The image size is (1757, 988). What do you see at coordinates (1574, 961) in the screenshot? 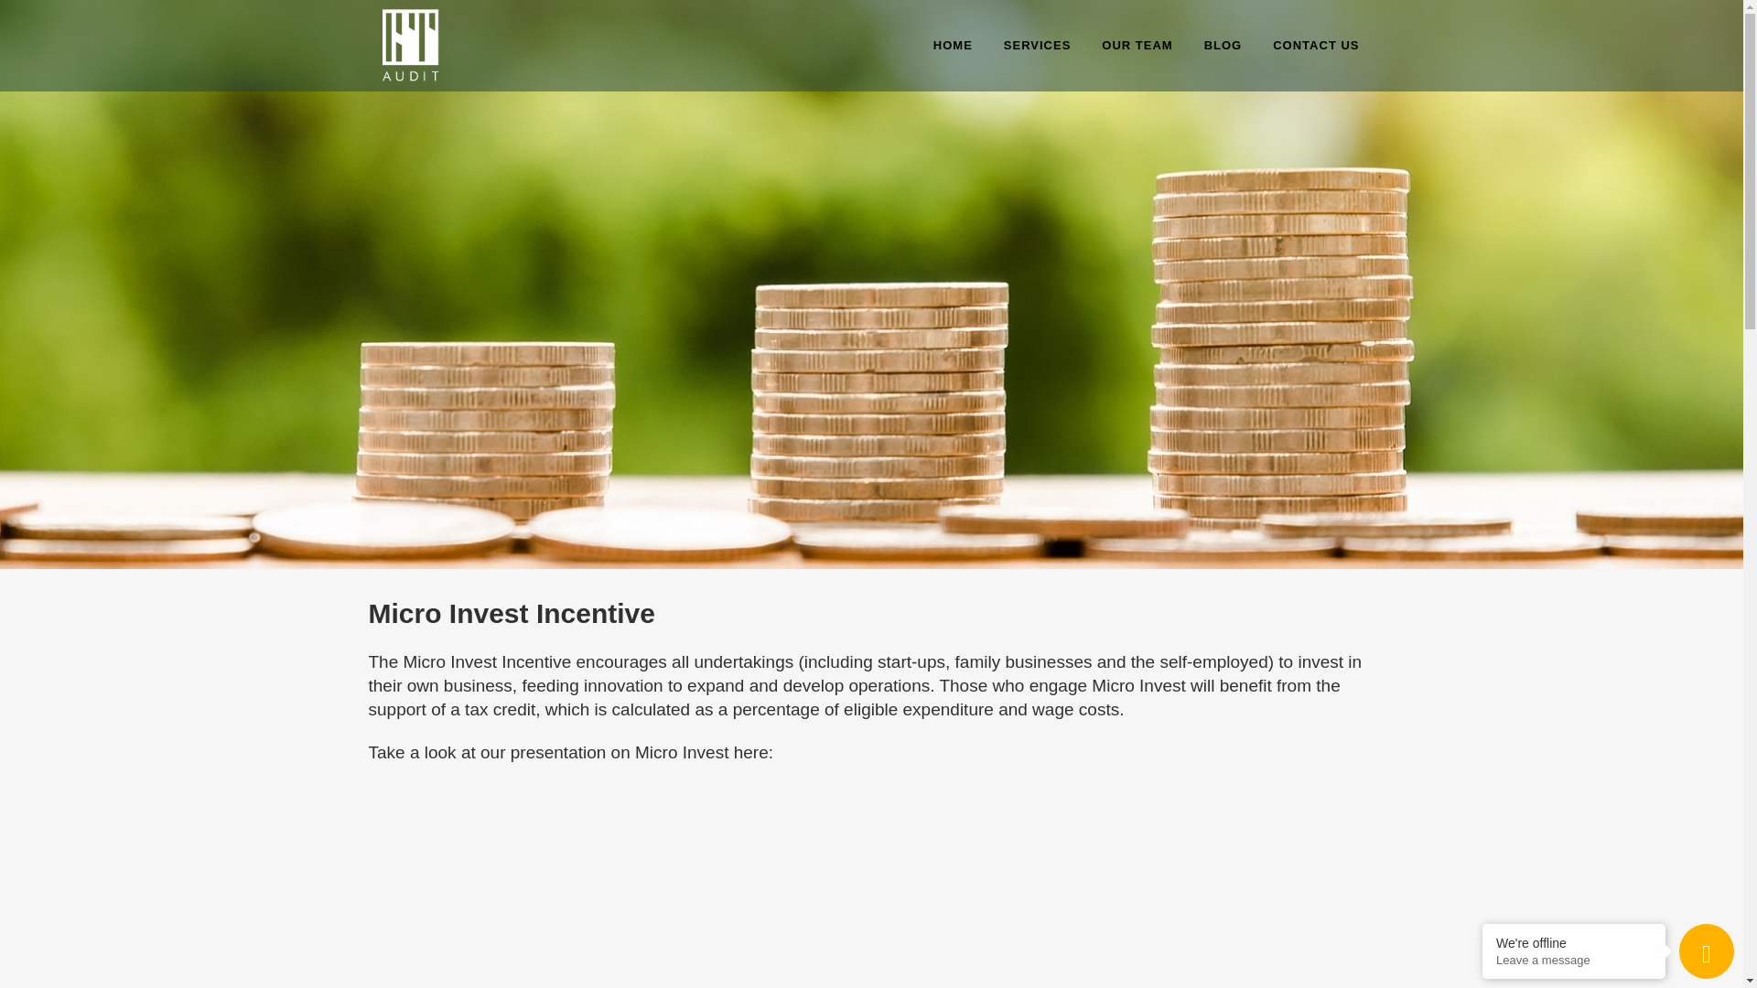
I see `Leave a message` at bounding box center [1574, 961].